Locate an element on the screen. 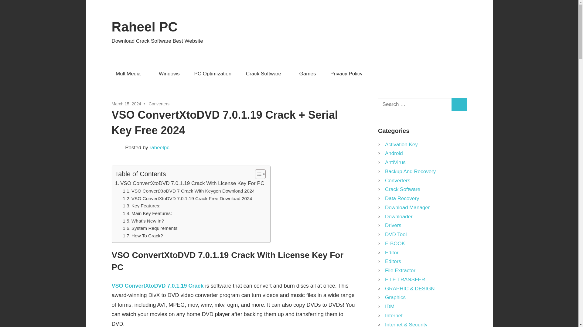 The width and height of the screenshot is (583, 327). Games is located at coordinates (307, 74).